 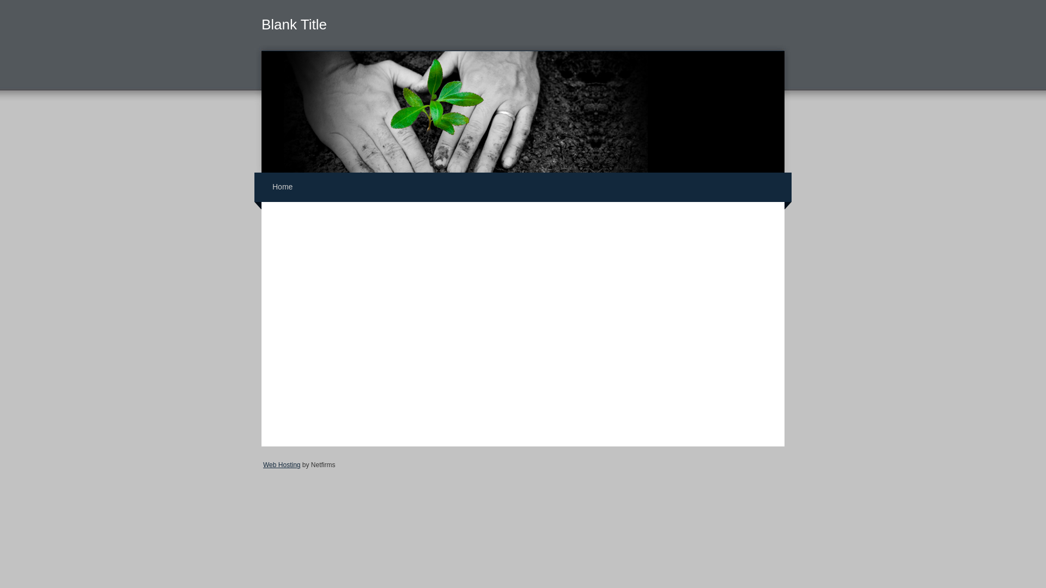 I want to click on Web Hosting, so click(x=282, y=465).